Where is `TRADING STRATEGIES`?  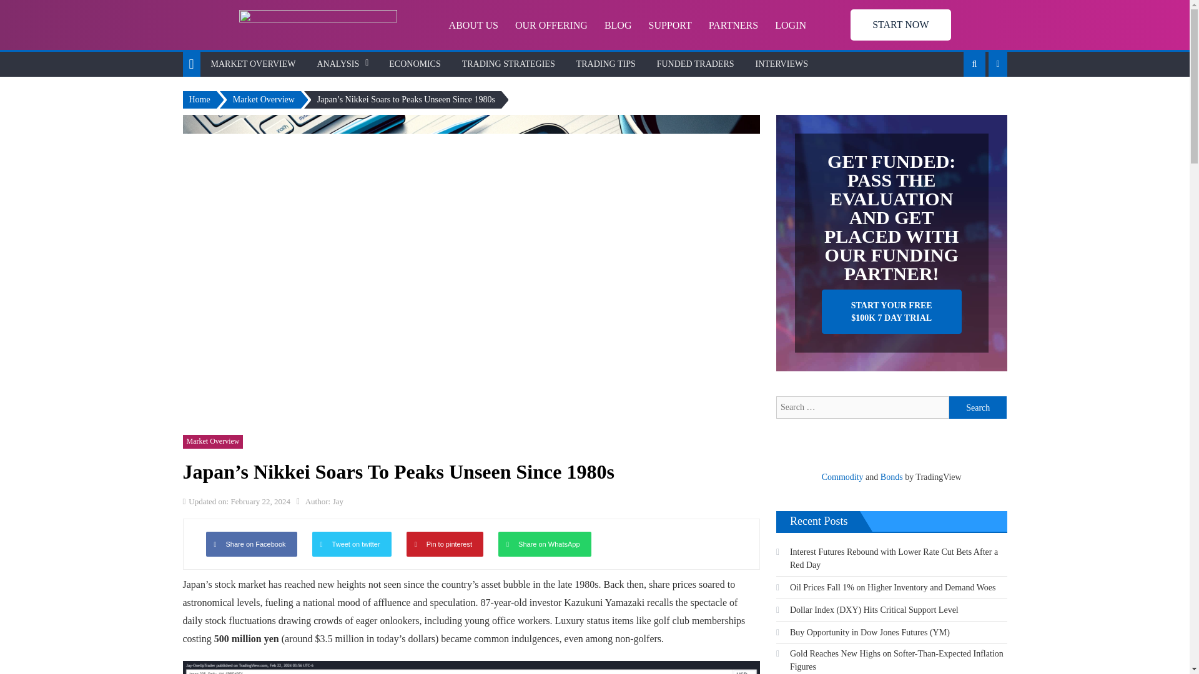 TRADING STRATEGIES is located at coordinates (508, 64).